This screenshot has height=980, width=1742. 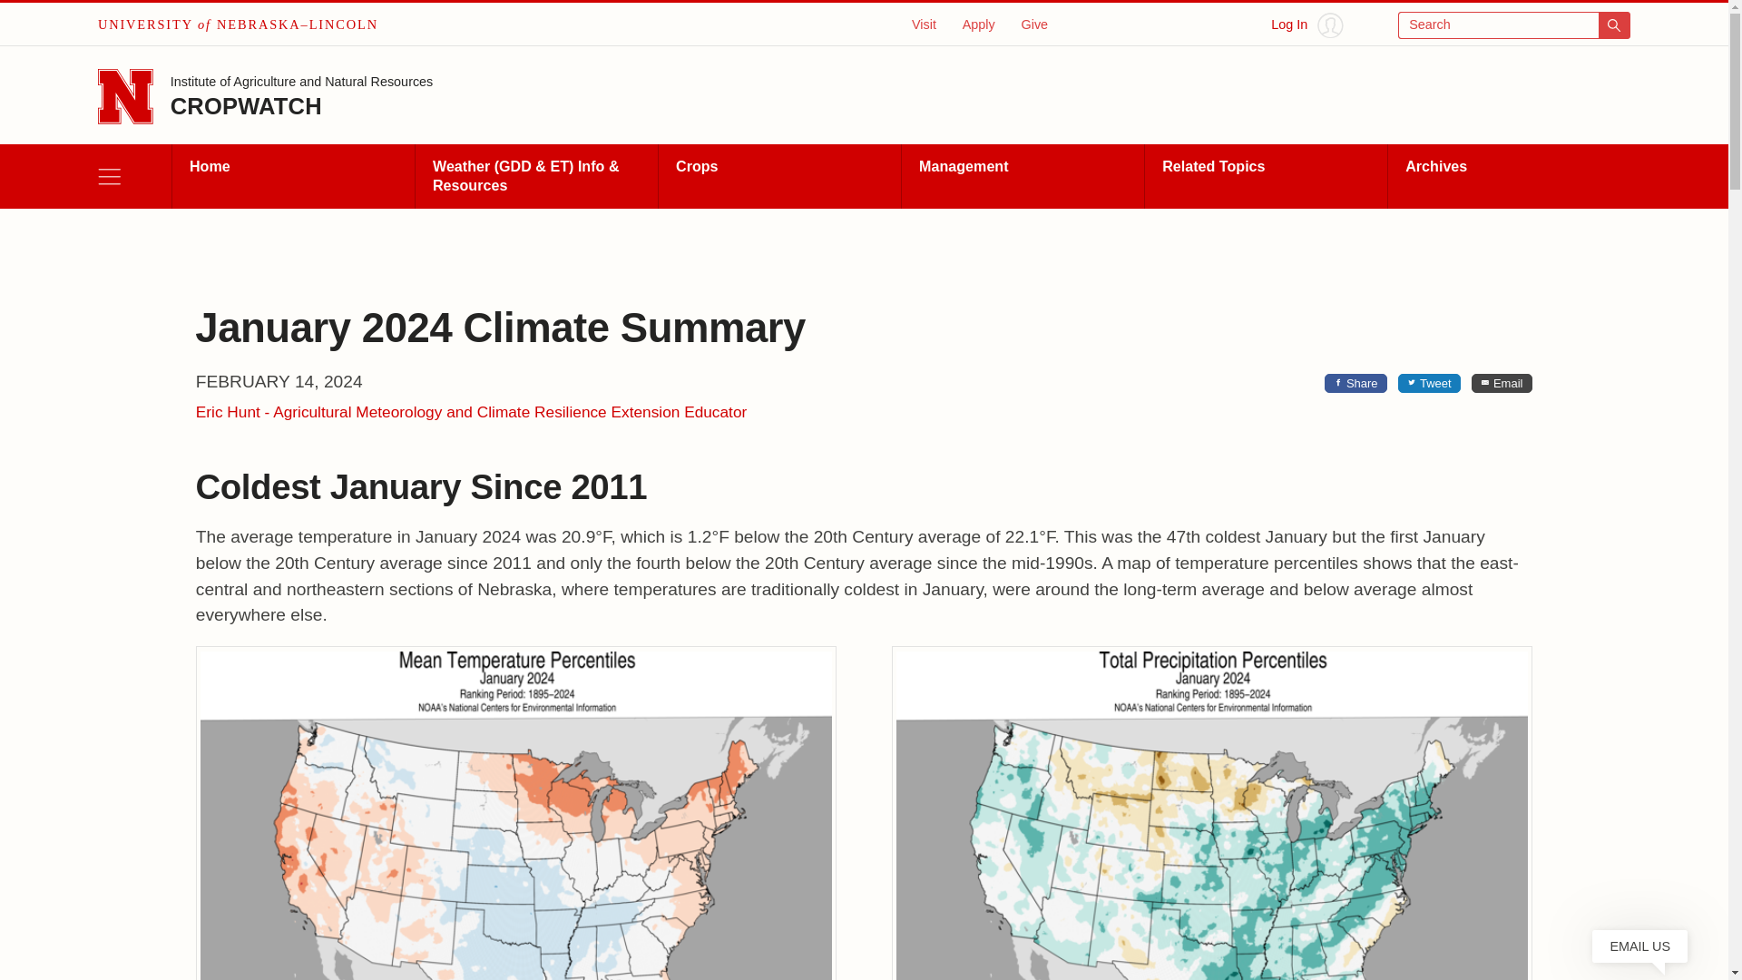 I want to click on Institute of Agriculture and Natural Resources, so click(x=302, y=83).